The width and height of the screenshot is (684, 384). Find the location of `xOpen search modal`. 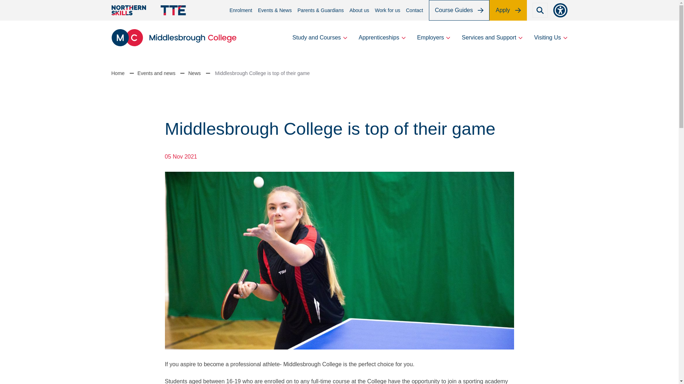

xOpen search modal is located at coordinates (539, 10).